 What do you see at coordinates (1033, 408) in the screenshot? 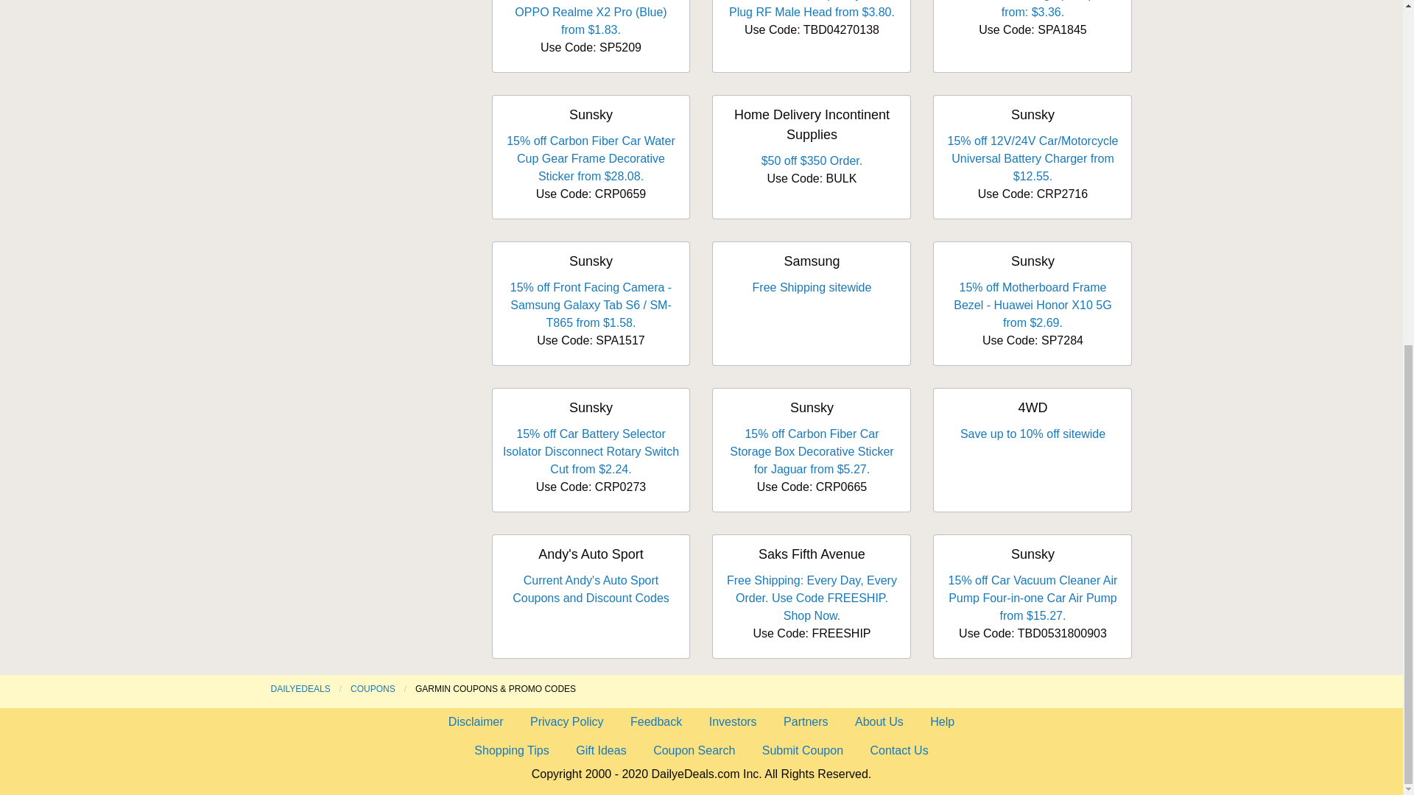
I see `4WD Coupons` at bounding box center [1033, 408].